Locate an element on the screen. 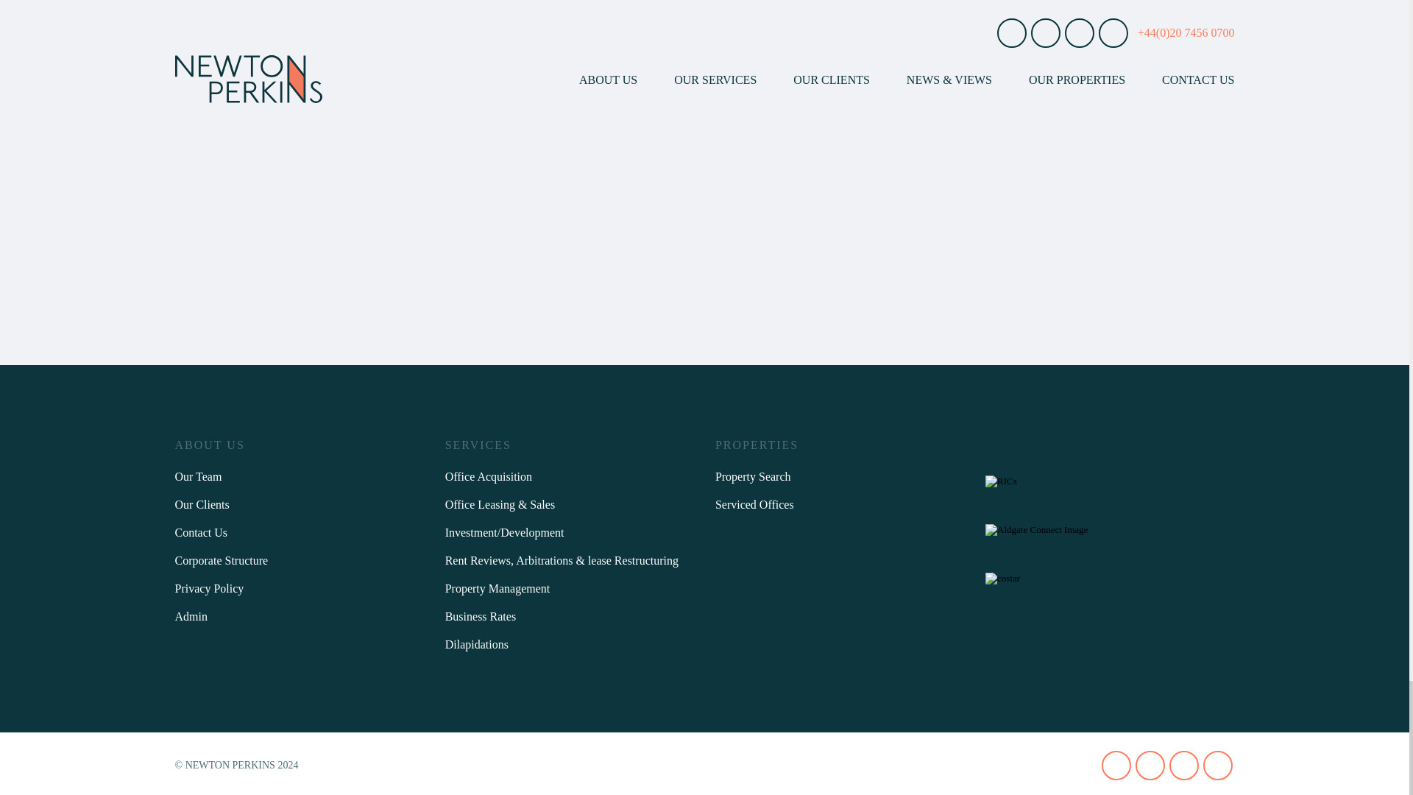 Image resolution: width=1413 pixels, height=795 pixels. Aldgate Connect is located at coordinates (1060, 529).